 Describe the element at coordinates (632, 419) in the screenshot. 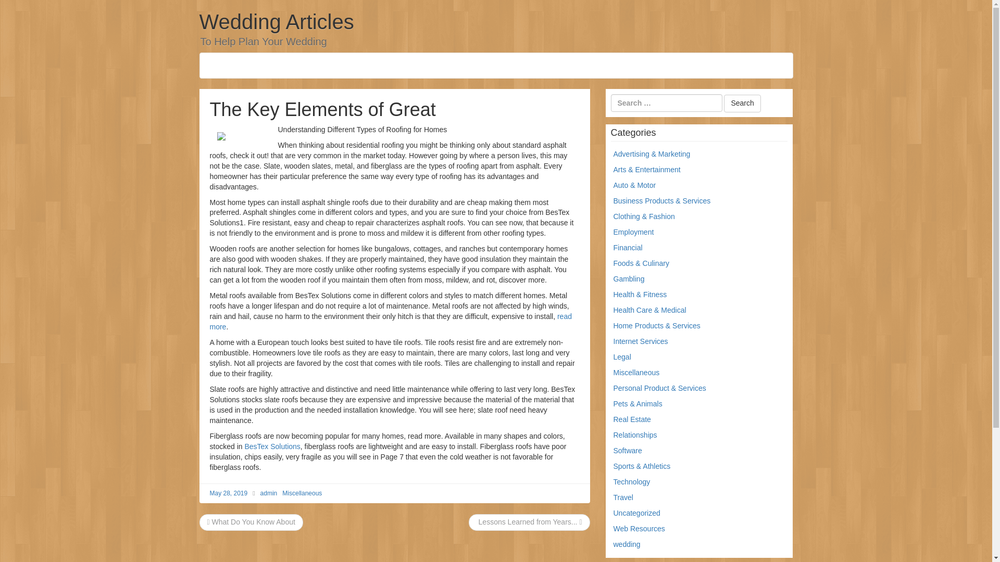

I see `Real Estate` at that location.